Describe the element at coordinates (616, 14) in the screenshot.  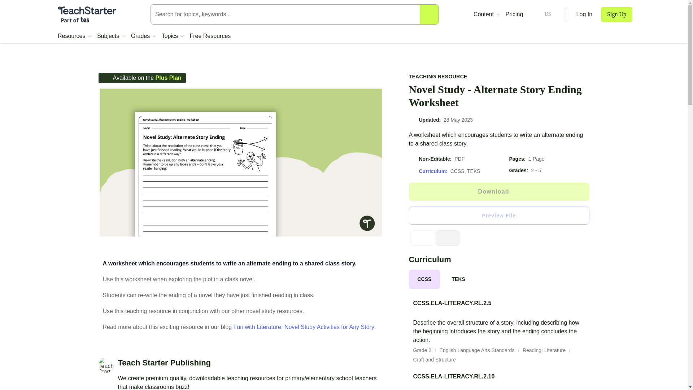
I see `Sign Up` at that location.